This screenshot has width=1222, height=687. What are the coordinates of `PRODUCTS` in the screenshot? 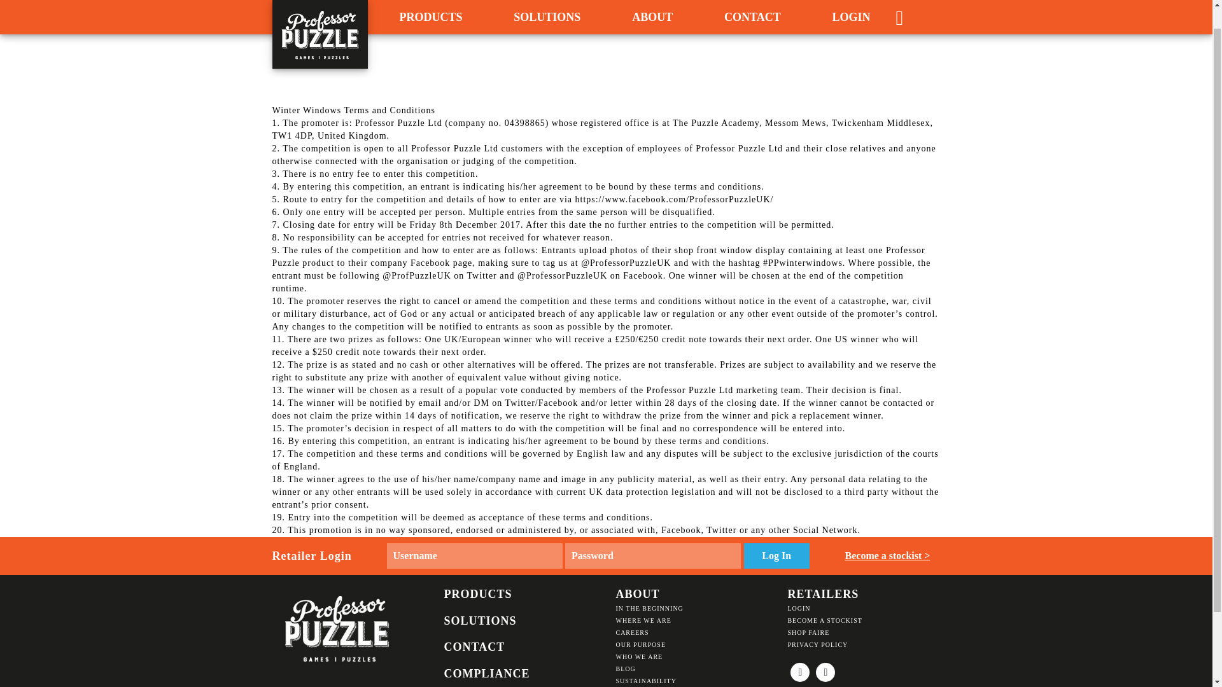 It's located at (431, 6).